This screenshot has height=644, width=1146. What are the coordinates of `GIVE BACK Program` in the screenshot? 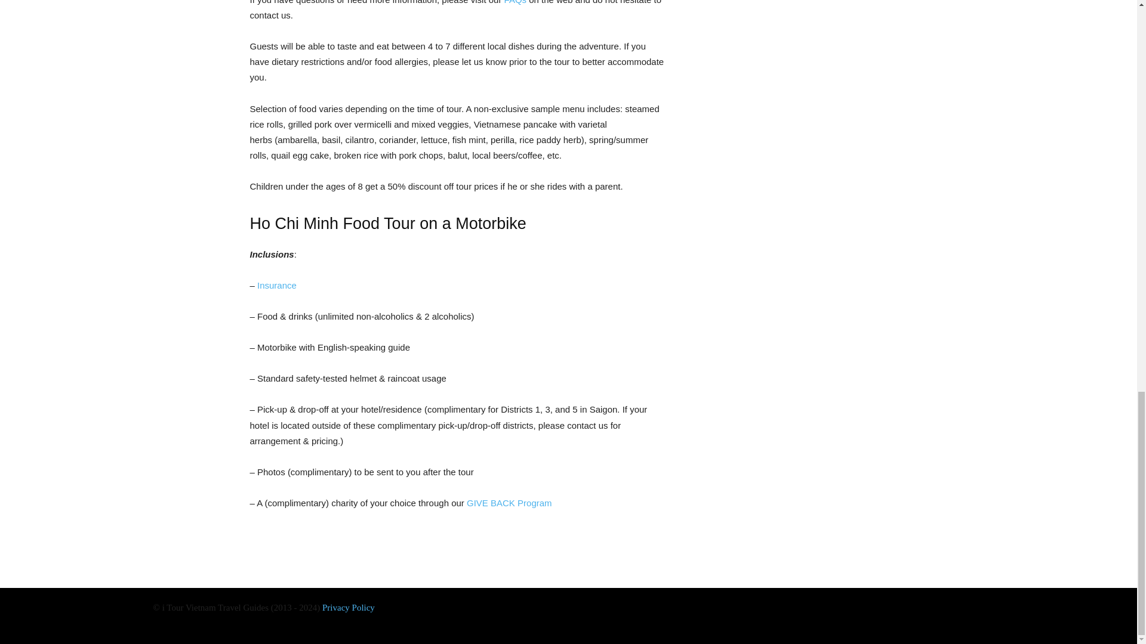 It's located at (509, 503).